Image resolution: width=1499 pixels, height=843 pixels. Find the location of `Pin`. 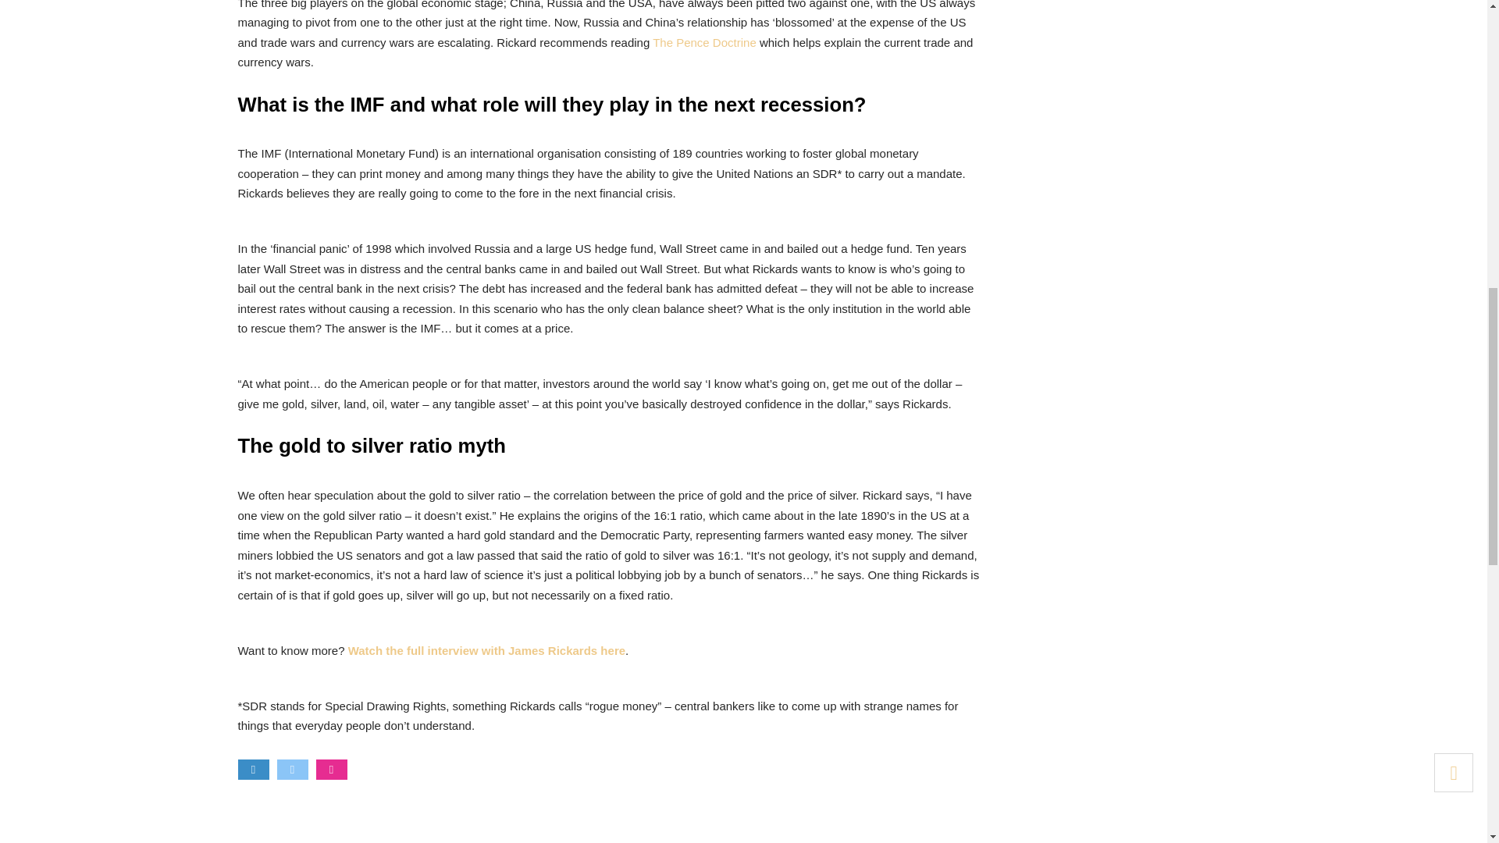

Pin is located at coordinates (330, 770).